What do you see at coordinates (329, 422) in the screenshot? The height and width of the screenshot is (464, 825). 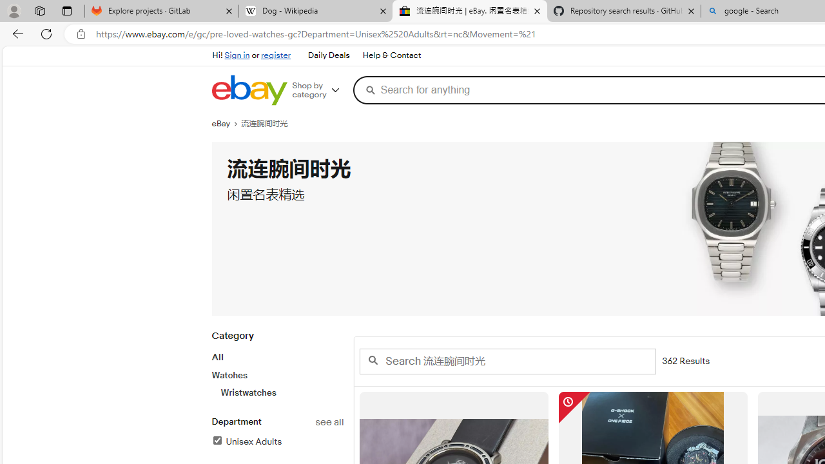 I see `See all department refinements` at bounding box center [329, 422].